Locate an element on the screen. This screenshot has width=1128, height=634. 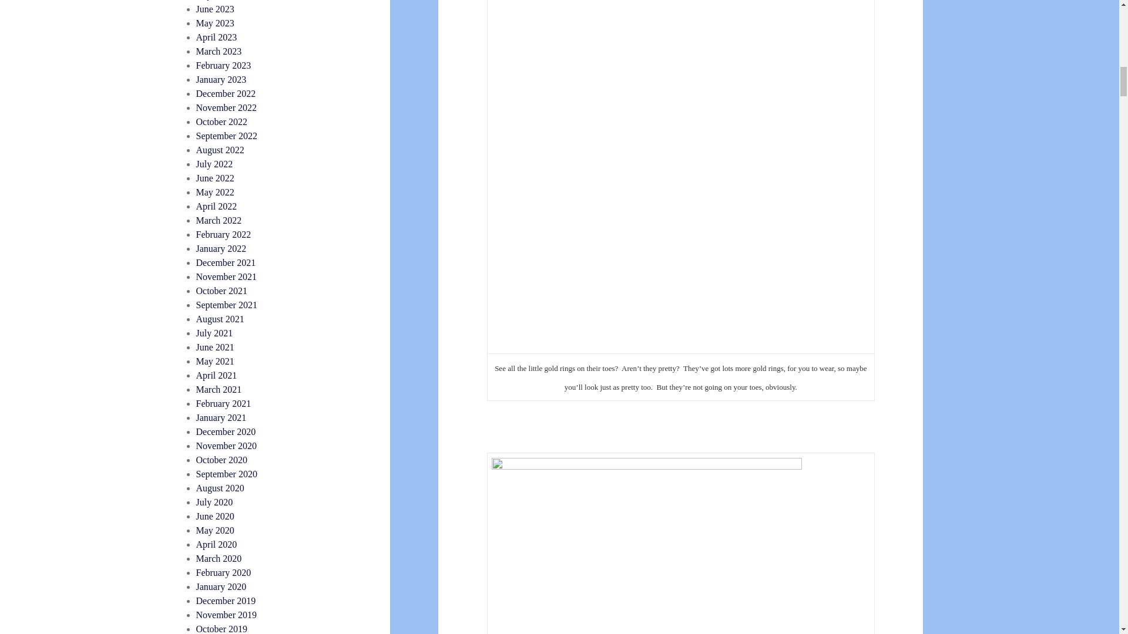
May 2022 is located at coordinates (215, 191).